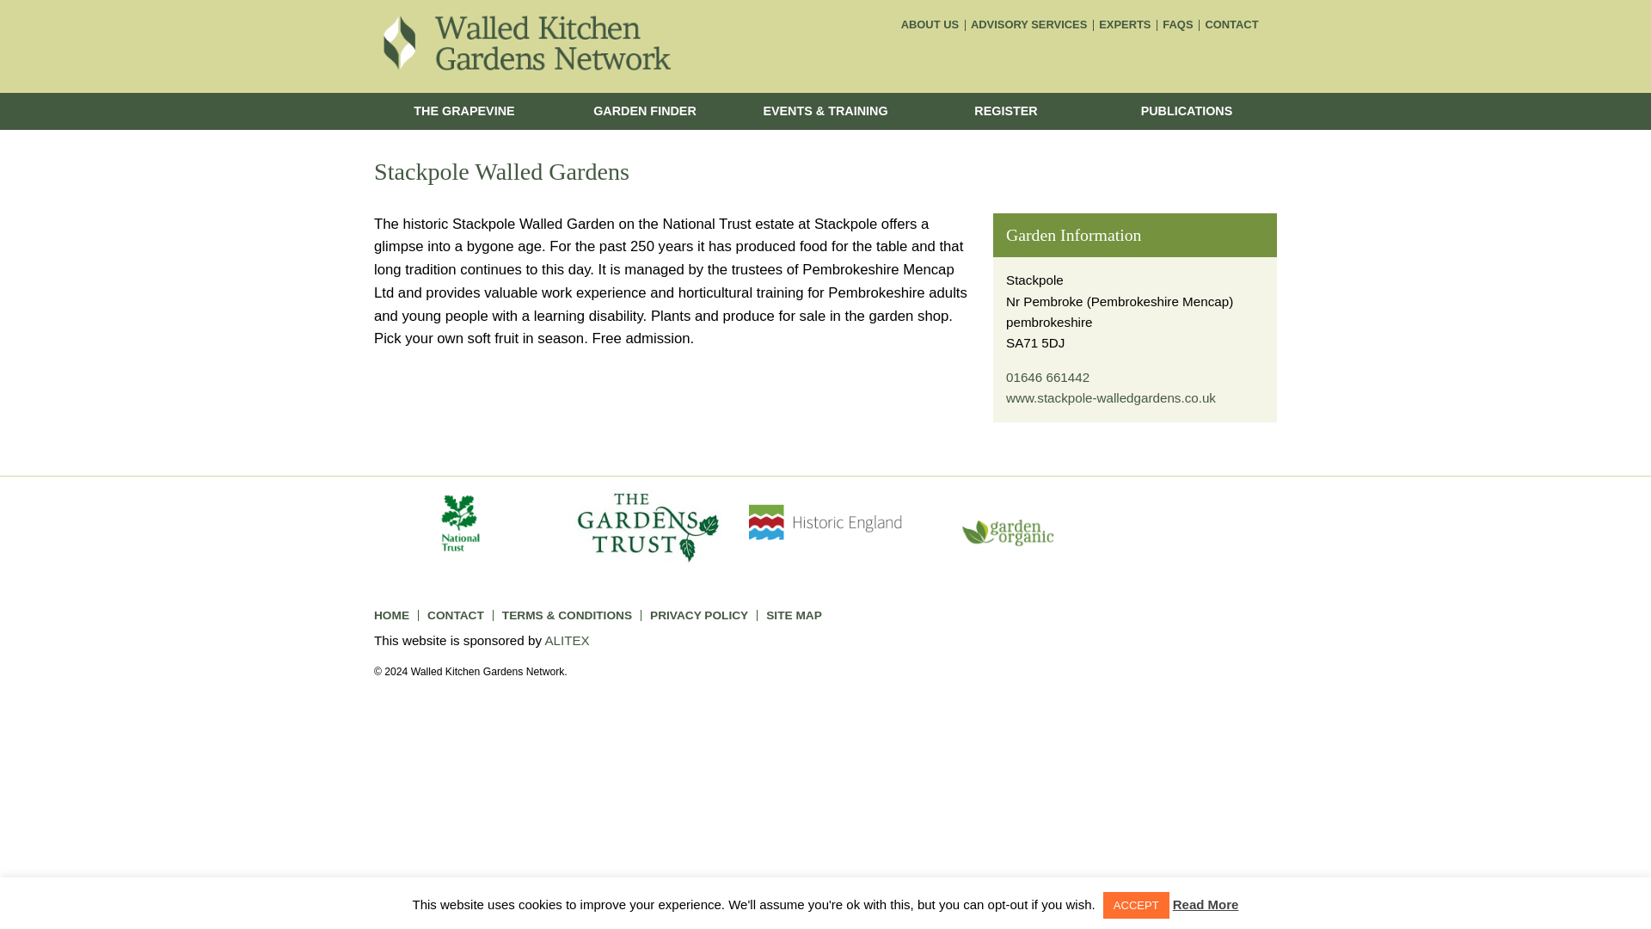  What do you see at coordinates (698, 615) in the screenshot?
I see `PRIVACY POLICY` at bounding box center [698, 615].